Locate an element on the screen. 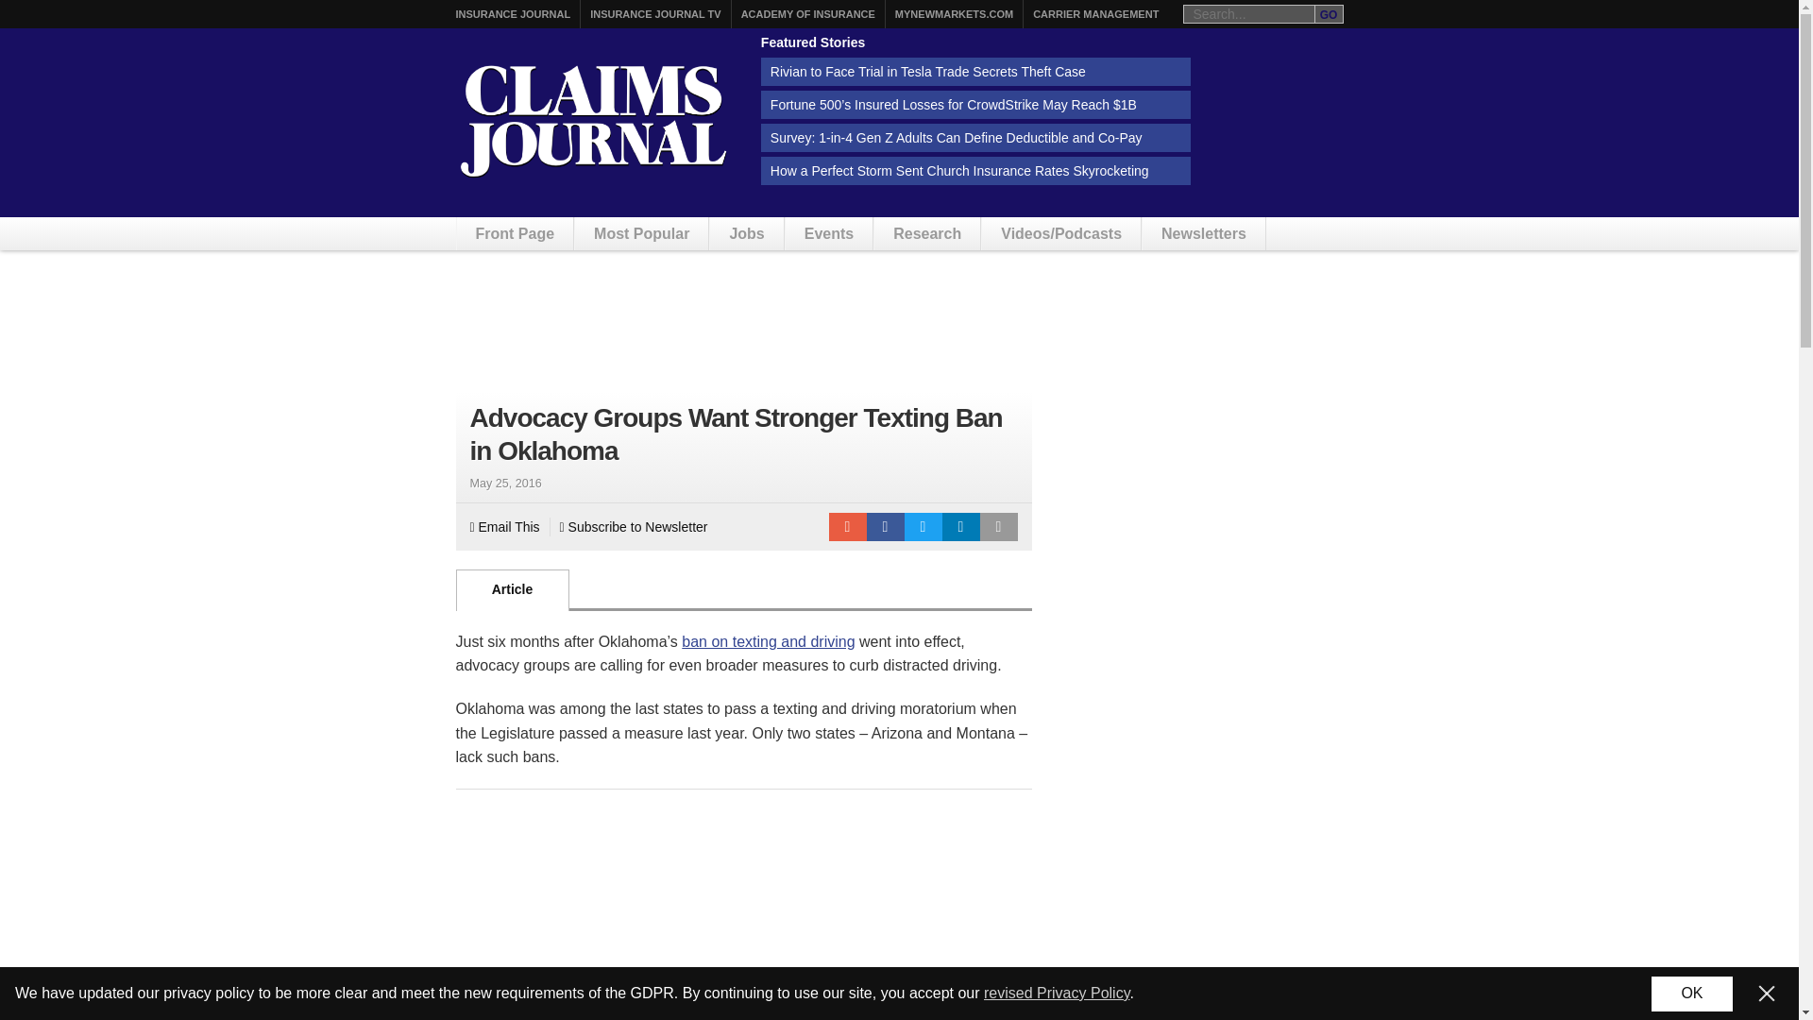 This screenshot has width=1813, height=1020. Survey: 1-in-4 Gen Z Adults Can Define Deductible and Co-Pay is located at coordinates (976, 137).